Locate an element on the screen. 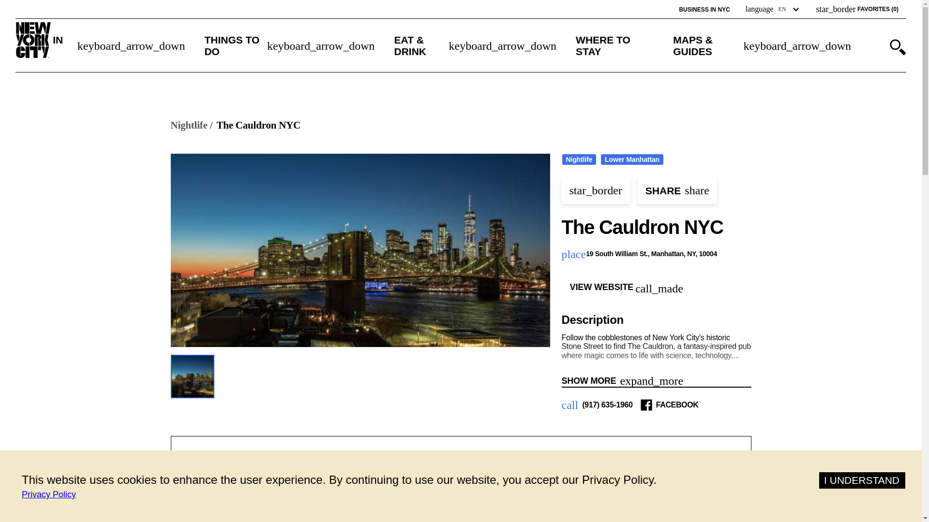 Image resolution: width=929 pixels, height=522 pixels. Skip to main content is located at coordinates (50, 7).